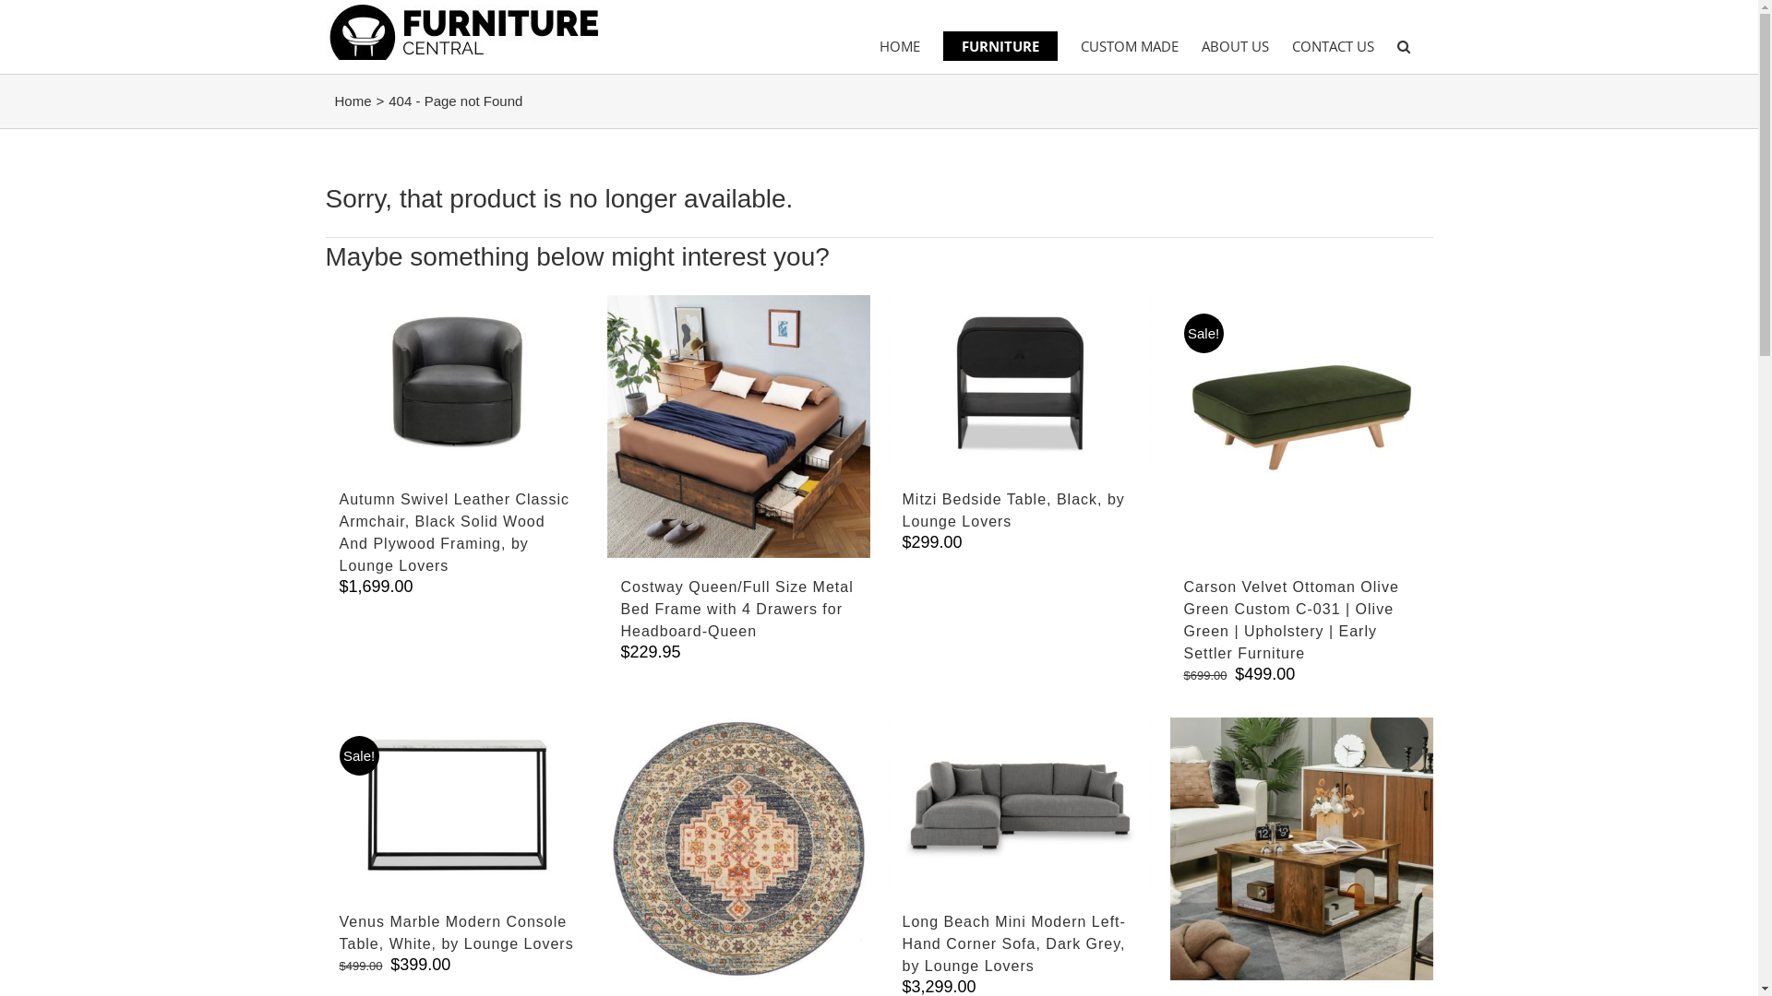  Describe the element at coordinates (456, 805) in the screenshot. I see `Sale!` at that location.